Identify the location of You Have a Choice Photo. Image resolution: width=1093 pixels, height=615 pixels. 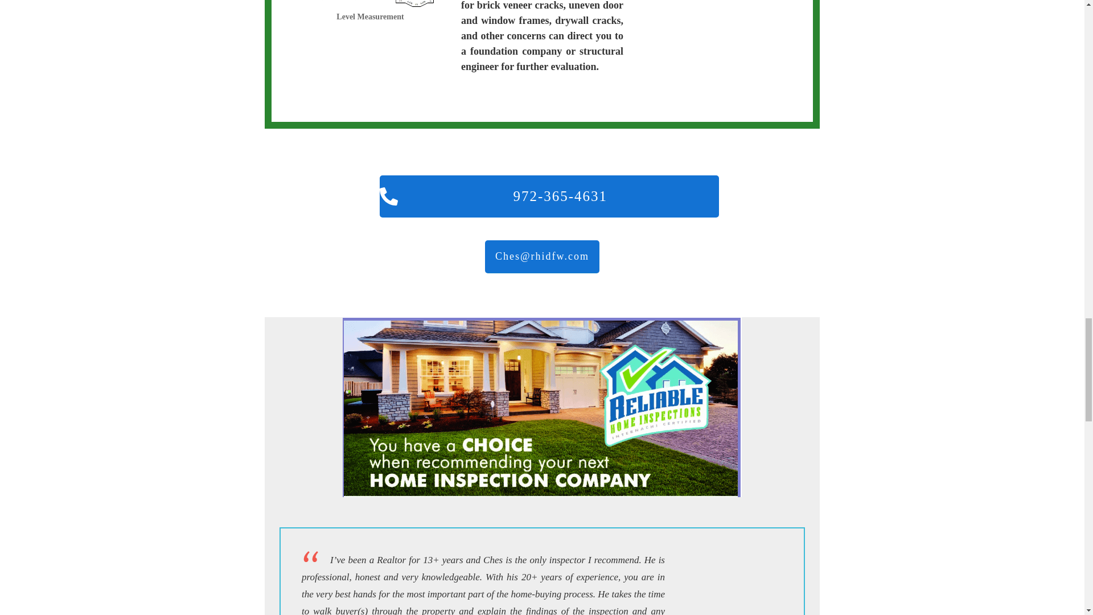
(542, 407).